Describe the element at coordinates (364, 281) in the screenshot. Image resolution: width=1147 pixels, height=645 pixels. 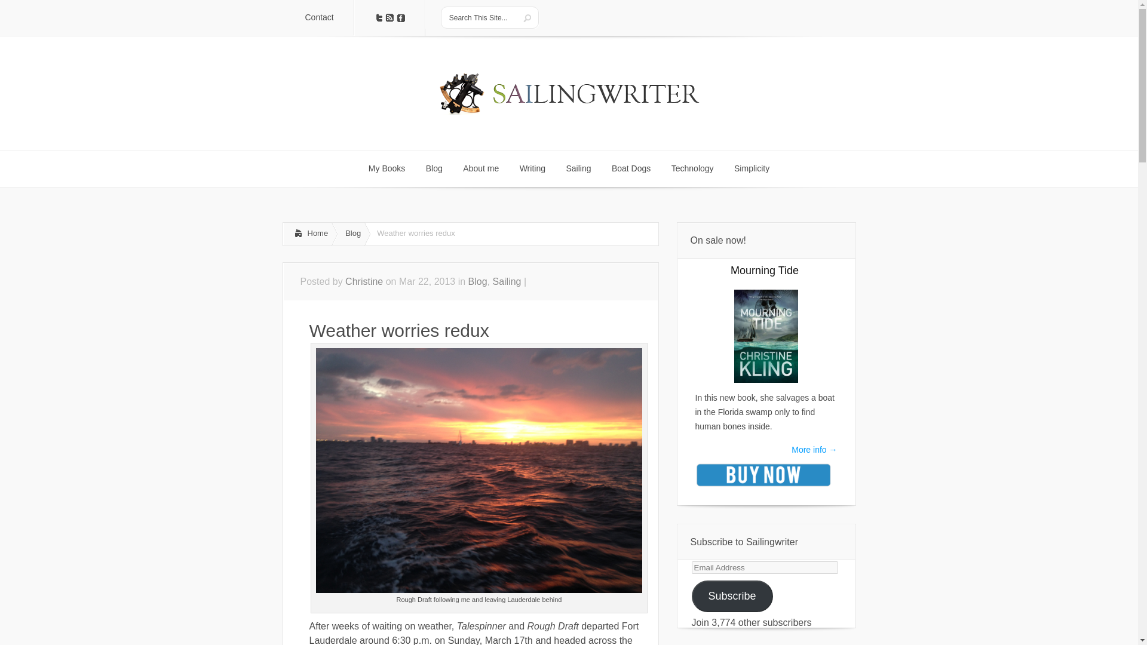
I see `Christine` at that location.